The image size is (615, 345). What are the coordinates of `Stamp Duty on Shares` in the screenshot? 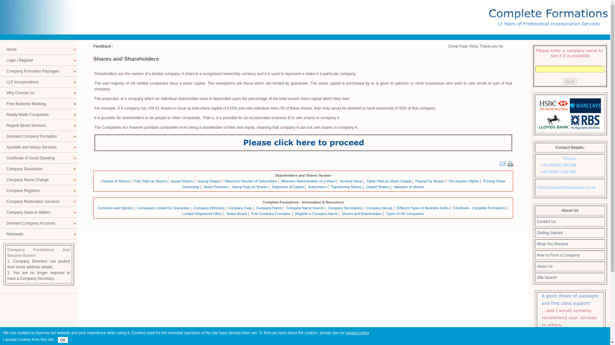 It's located at (250, 187).